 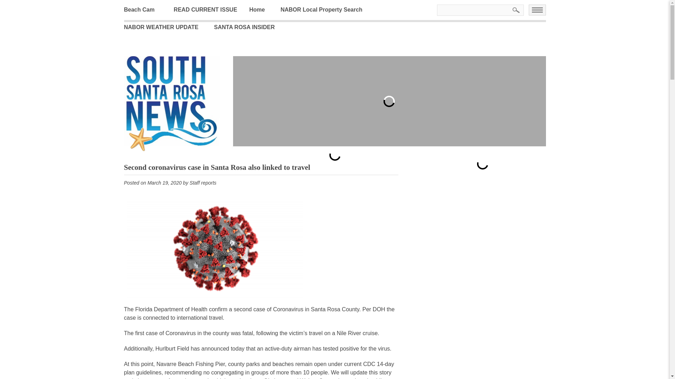 What do you see at coordinates (166, 27) in the screenshot?
I see `NABOR WEATHER UPDATE` at bounding box center [166, 27].